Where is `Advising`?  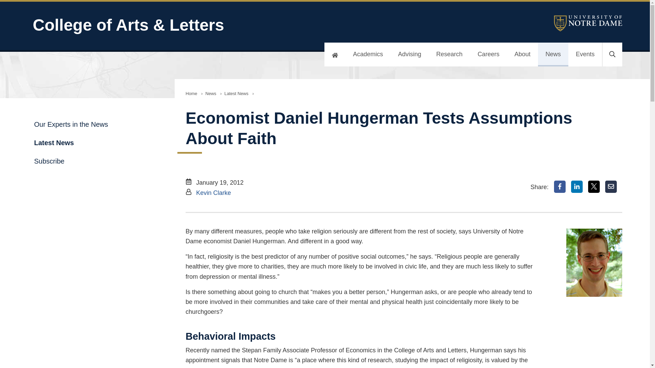
Advising is located at coordinates (409, 55).